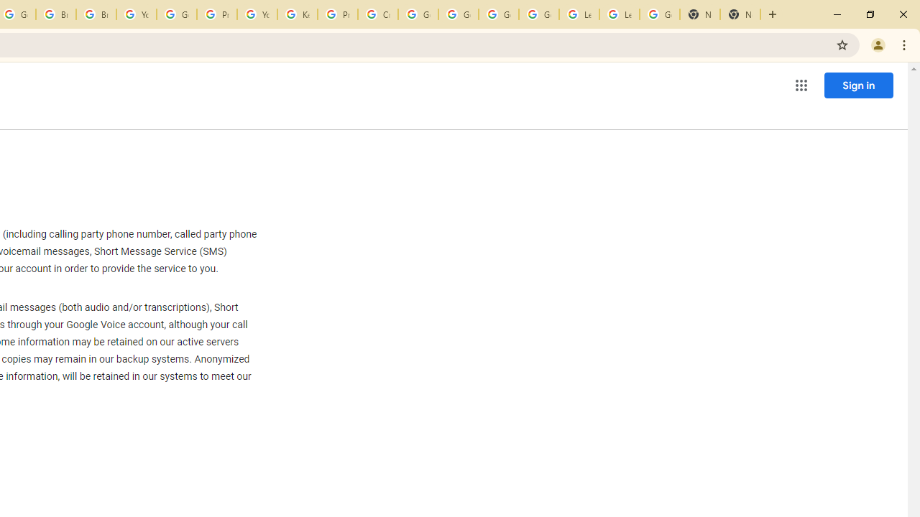 The width and height of the screenshot is (920, 517). I want to click on YouTube, so click(257, 14).